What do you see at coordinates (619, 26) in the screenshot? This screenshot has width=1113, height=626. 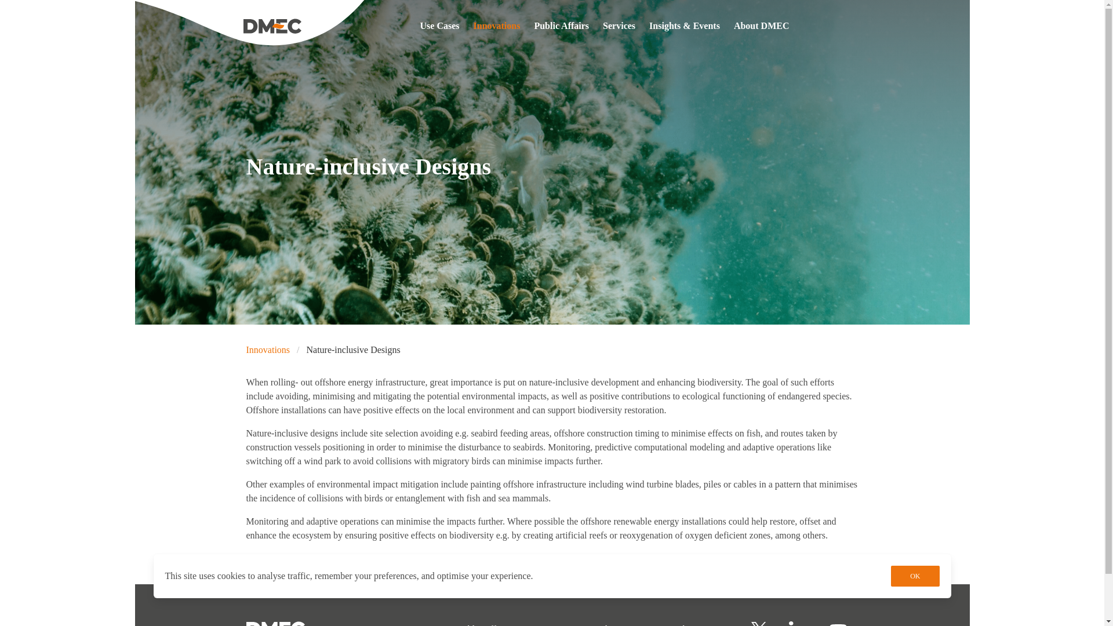 I see `Services` at bounding box center [619, 26].